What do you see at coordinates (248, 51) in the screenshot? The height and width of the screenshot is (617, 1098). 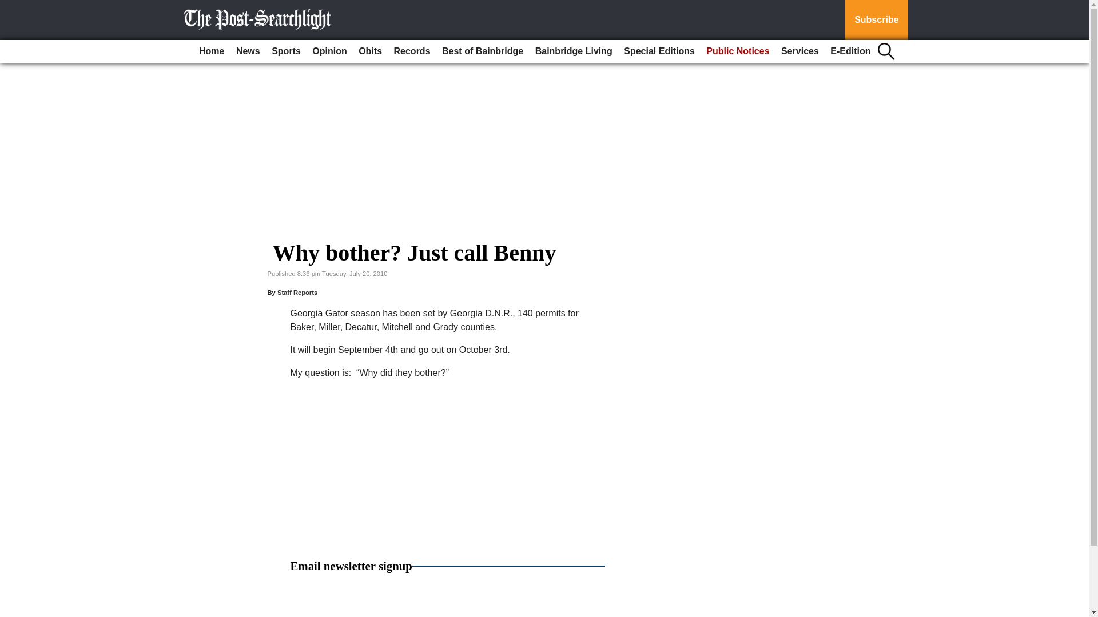 I see `News` at bounding box center [248, 51].